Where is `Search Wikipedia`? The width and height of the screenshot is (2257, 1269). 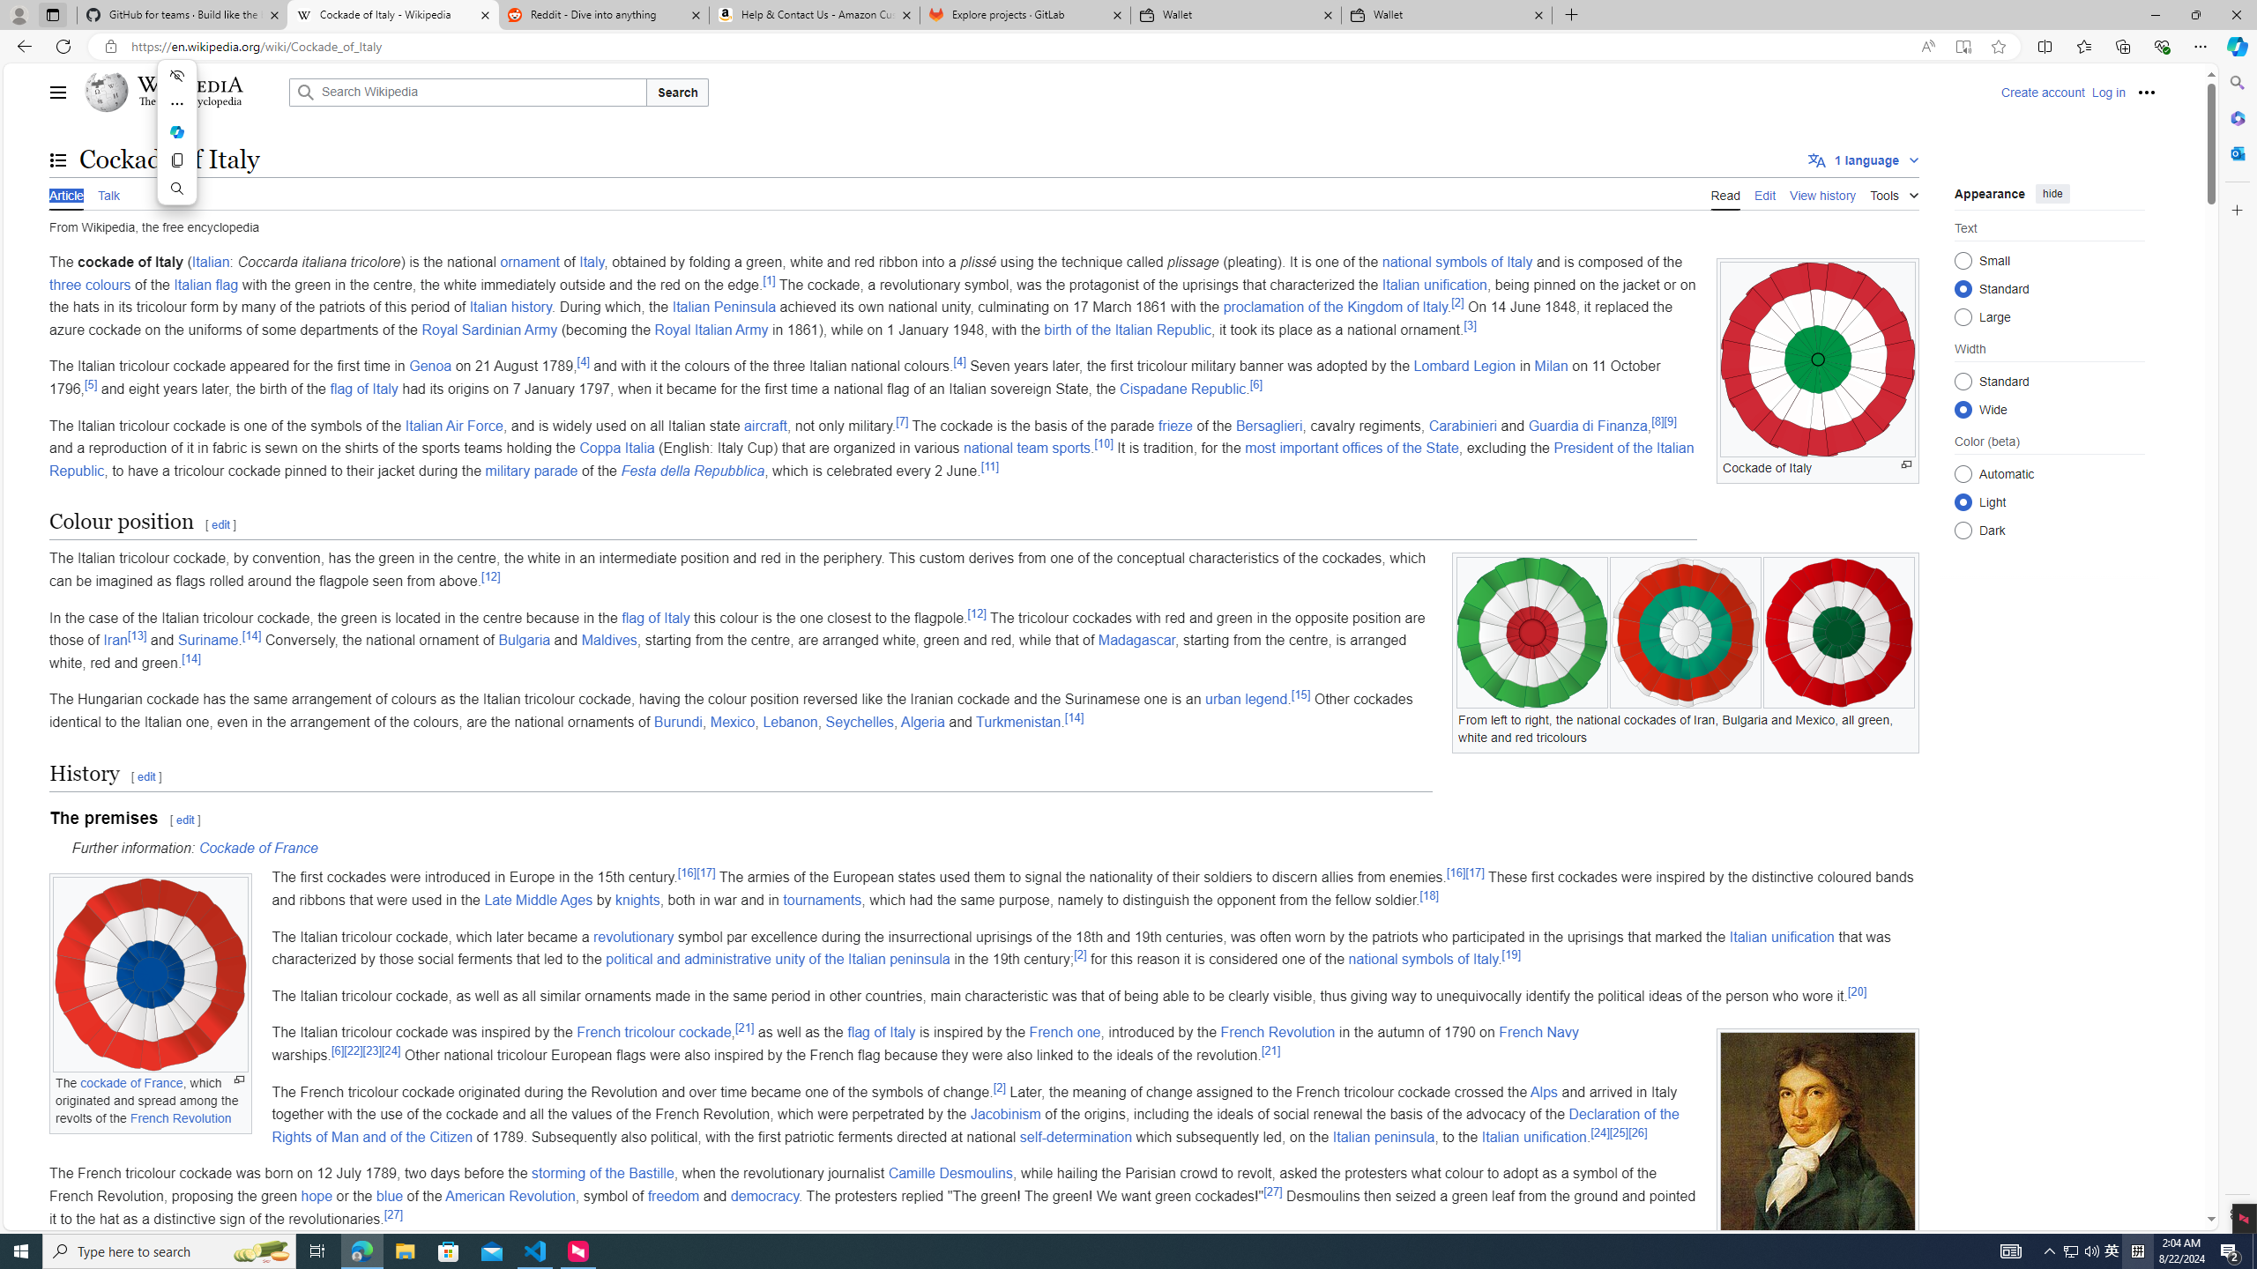 Search Wikipedia is located at coordinates (467, 92).